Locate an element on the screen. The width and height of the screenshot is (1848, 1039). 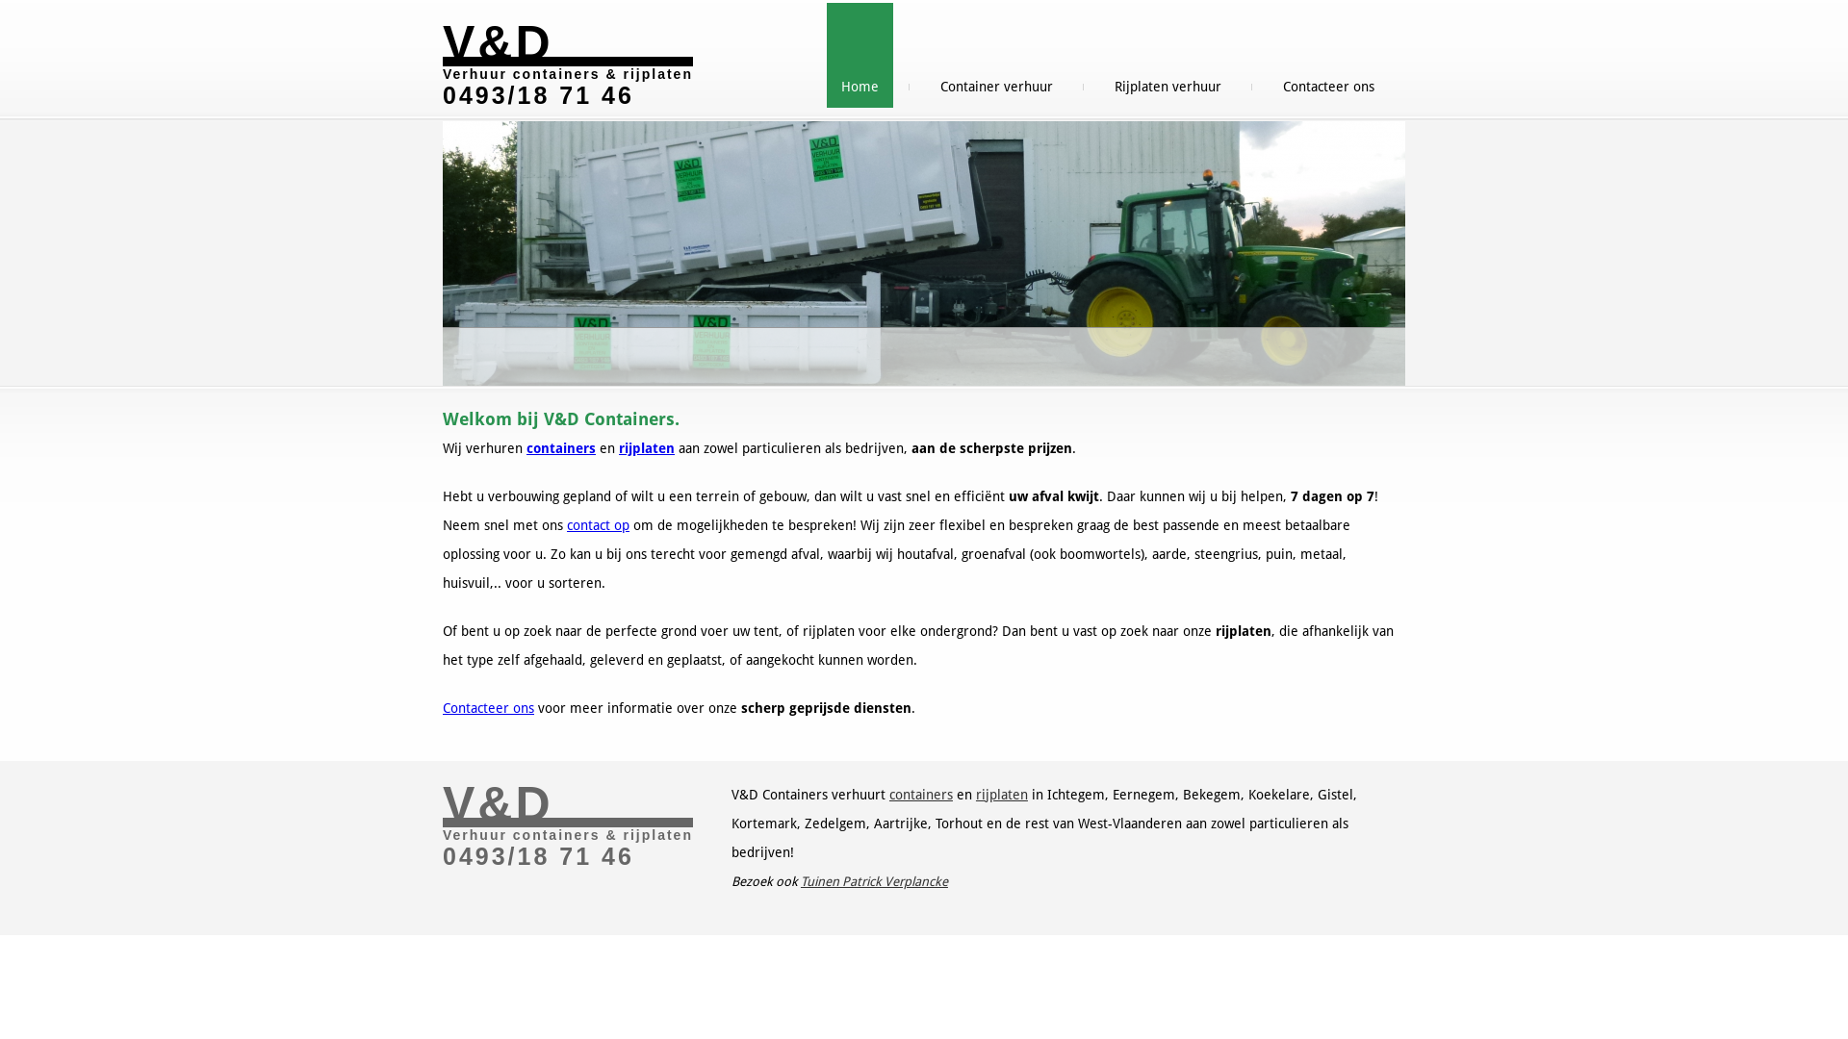
contact op is located at coordinates (599, 525).